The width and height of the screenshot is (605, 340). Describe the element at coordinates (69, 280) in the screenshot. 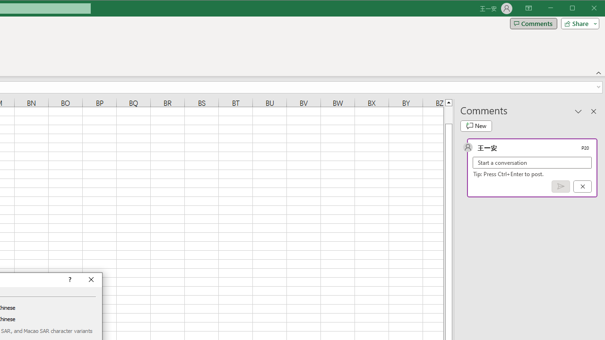

I see `Context help` at that location.